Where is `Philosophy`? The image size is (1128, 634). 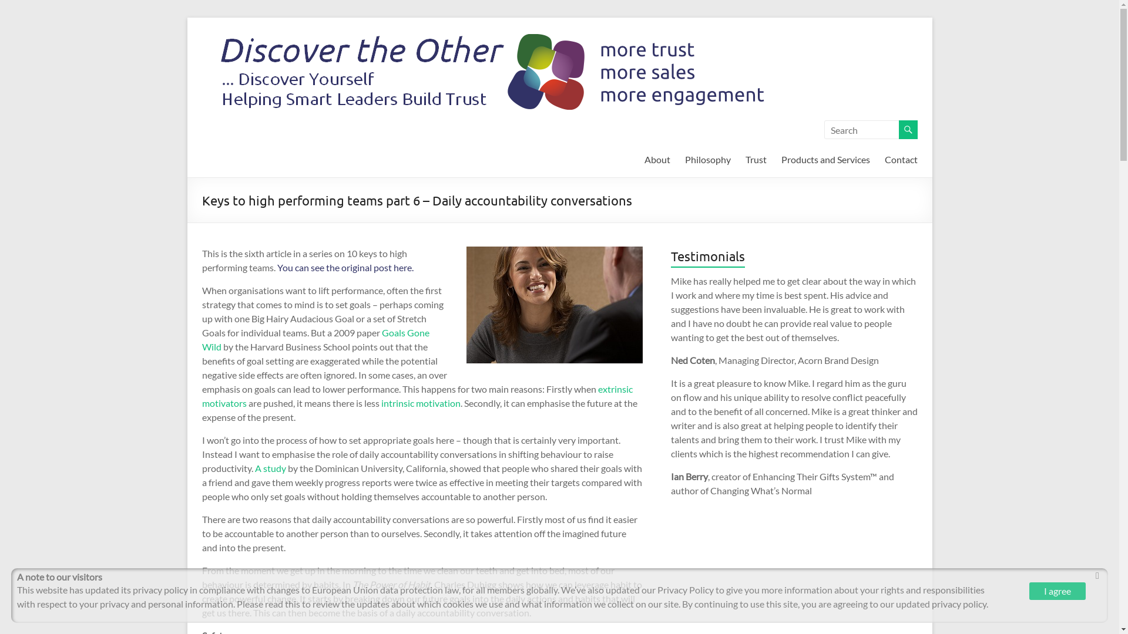
Philosophy is located at coordinates (708, 160).